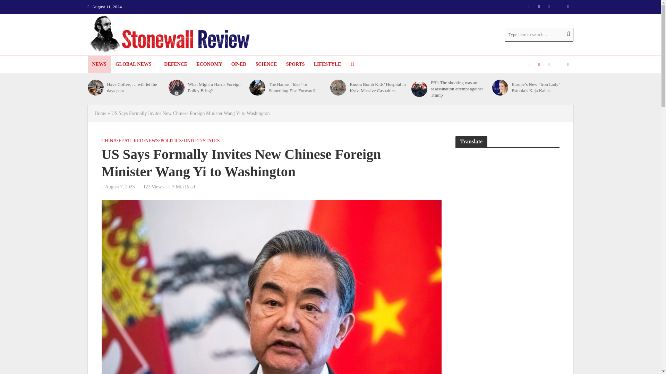  What do you see at coordinates (99, 64) in the screenshot?
I see `NEWS` at bounding box center [99, 64].